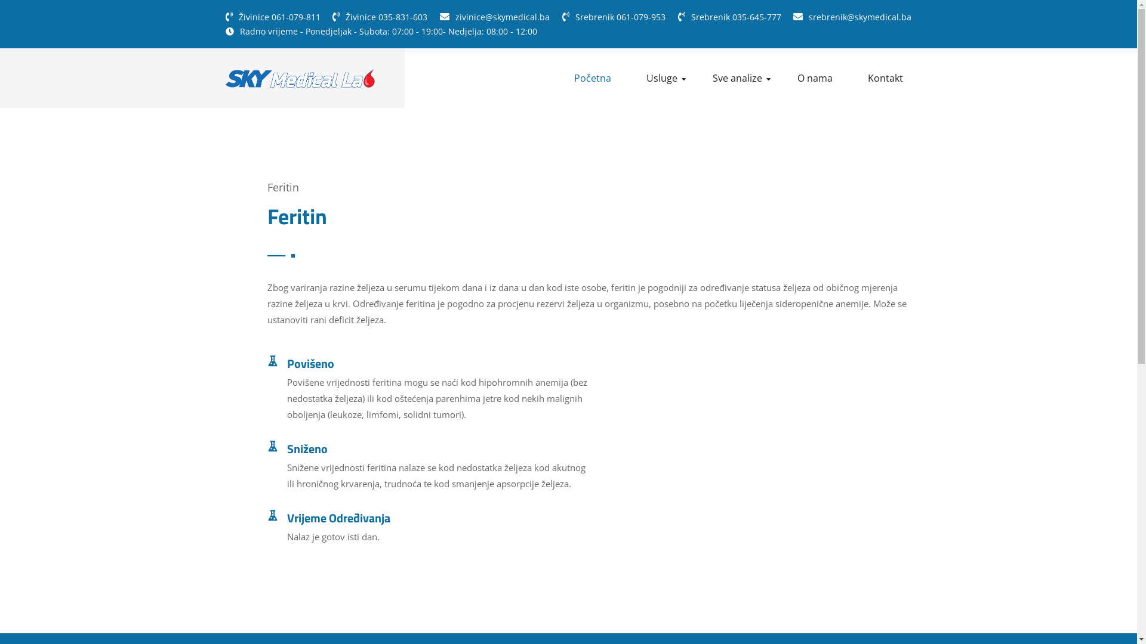  What do you see at coordinates (621, 17) in the screenshot?
I see `Srebrenik 061-079-953` at bounding box center [621, 17].